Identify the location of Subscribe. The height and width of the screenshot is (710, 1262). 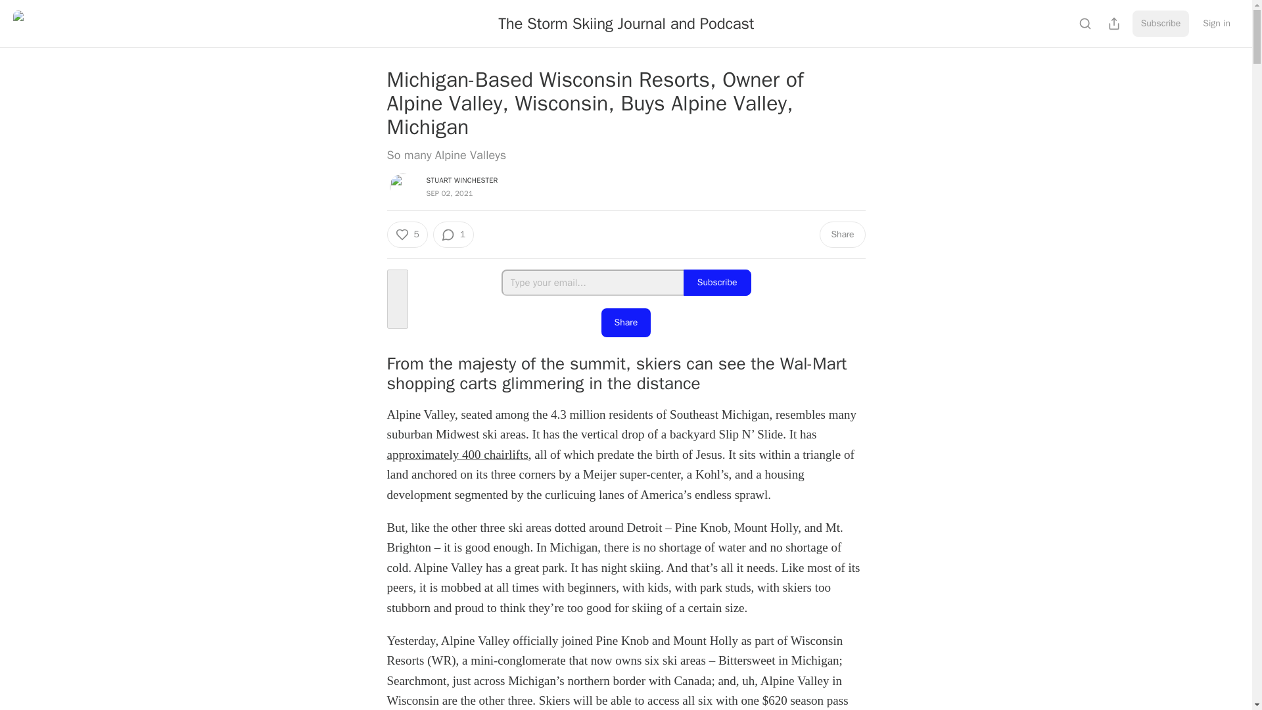
(1161, 24).